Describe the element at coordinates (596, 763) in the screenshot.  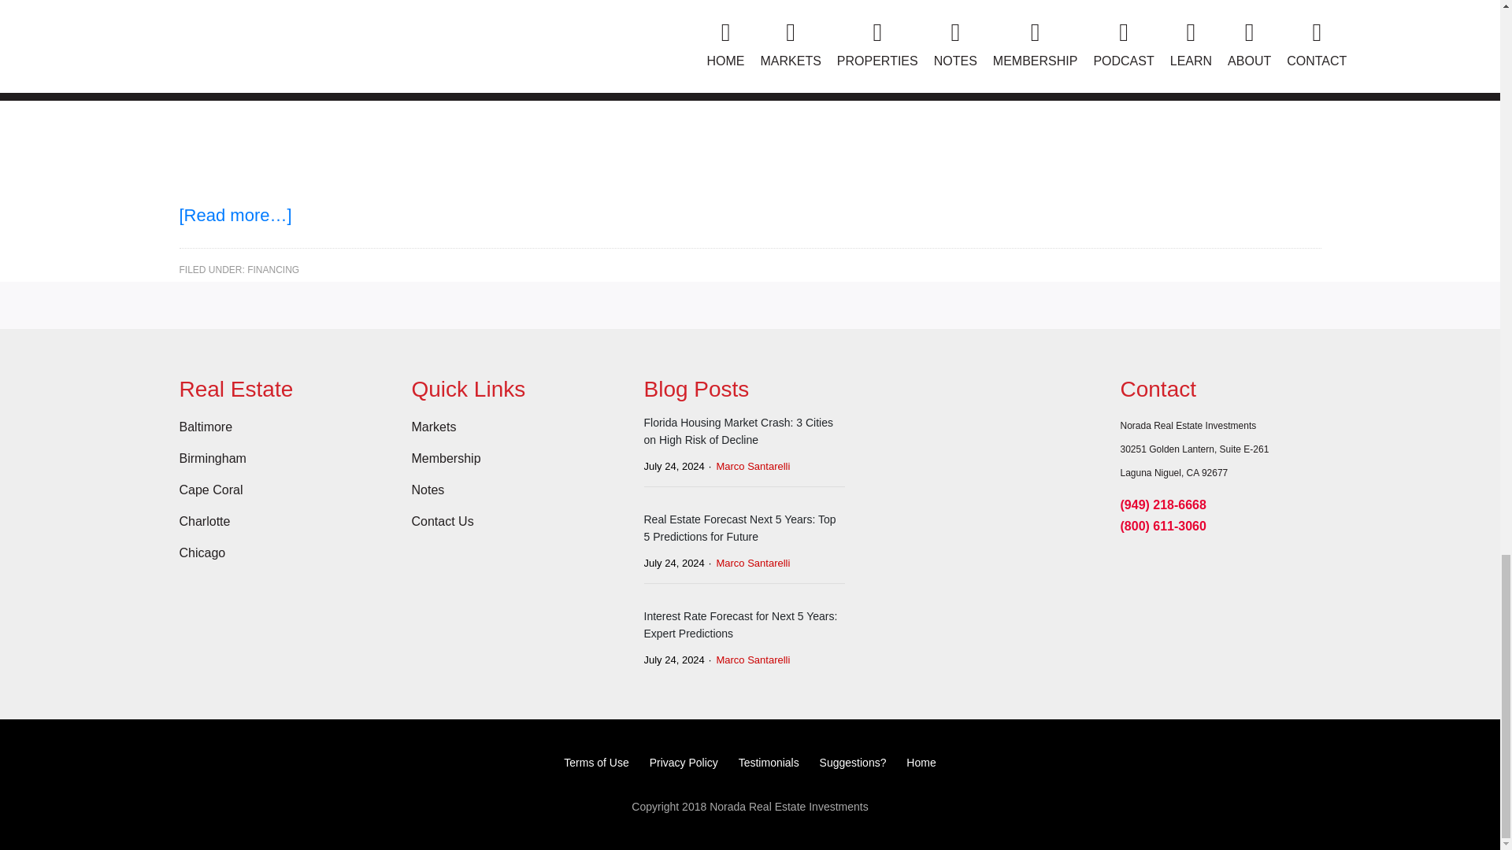
I see `Terms of Use` at that location.